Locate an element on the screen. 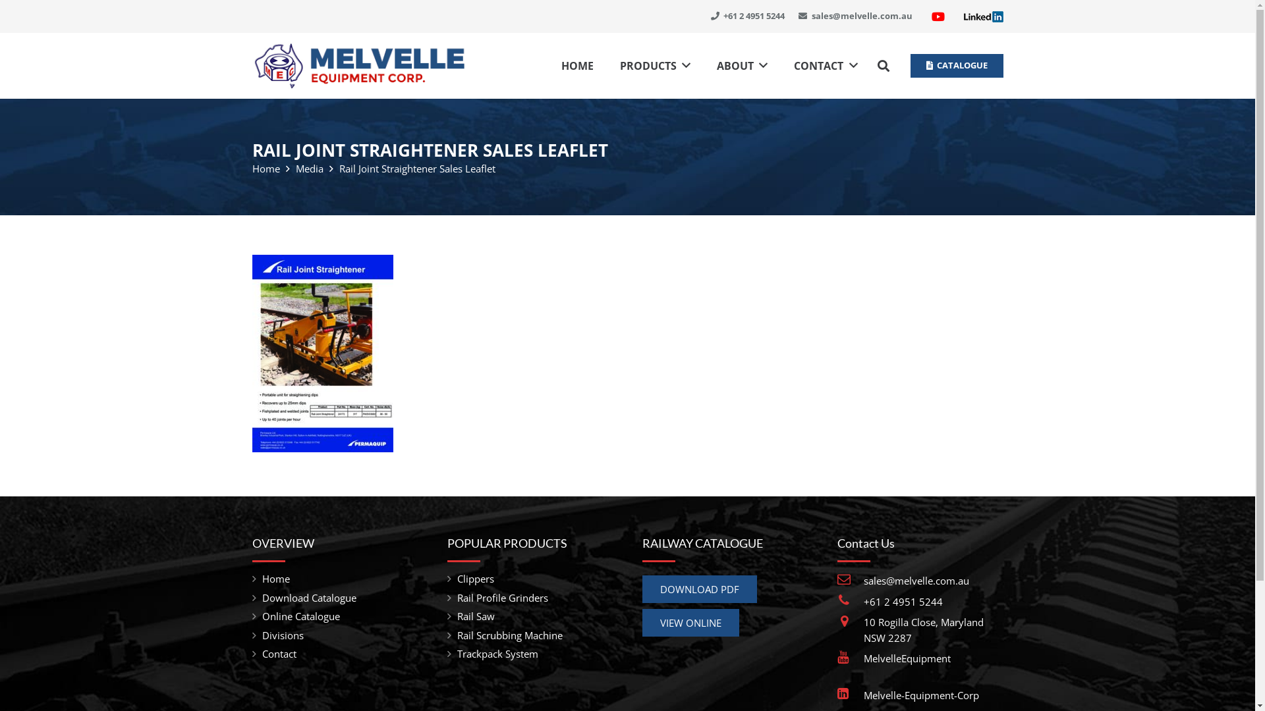 This screenshot has height=711, width=1265. +61 2 4951 5244 is located at coordinates (903, 602).